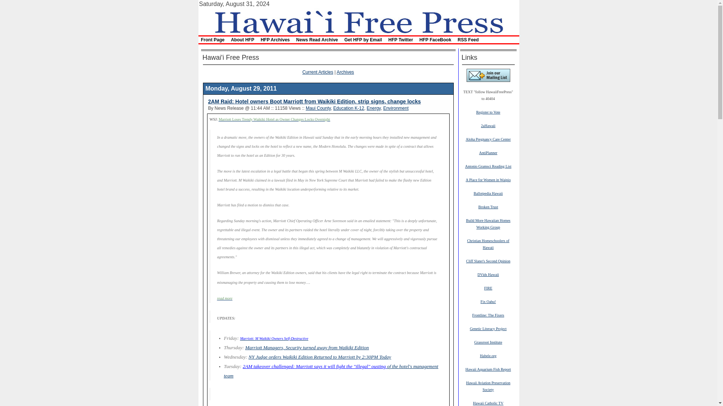 The height and width of the screenshot is (406, 723). Describe the element at coordinates (331, 371) in the screenshot. I see `of the hotel's management team` at that location.